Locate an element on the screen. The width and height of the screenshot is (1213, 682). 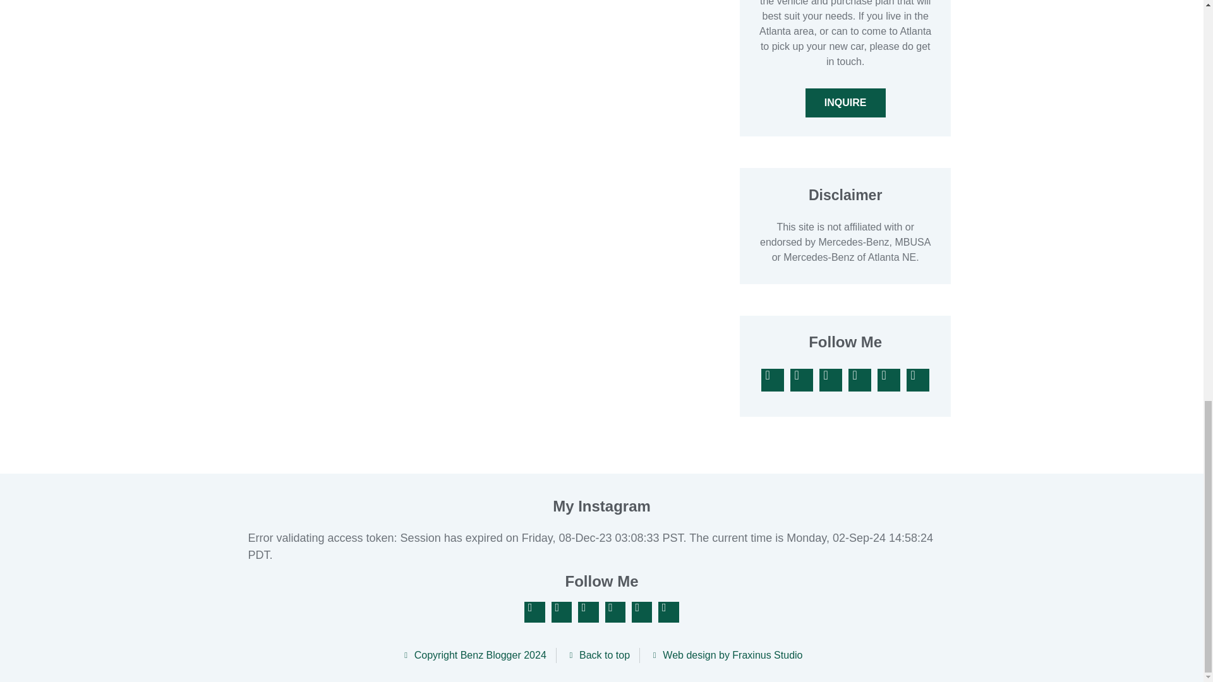
Web design by Fraxinus Studio is located at coordinates (725, 655).